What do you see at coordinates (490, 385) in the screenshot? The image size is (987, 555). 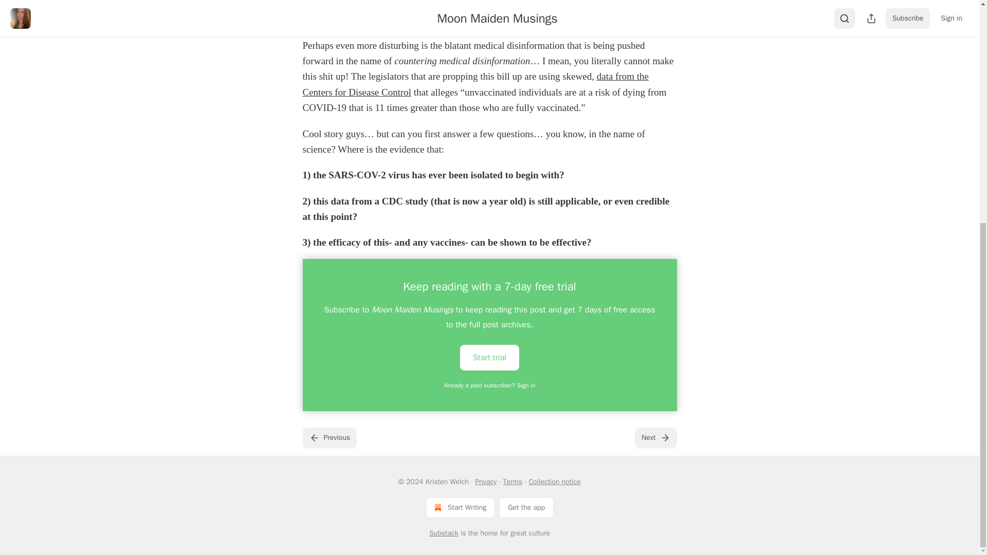 I see `Already a paid subscriber? Sign in` at bounding box center [490, 385].